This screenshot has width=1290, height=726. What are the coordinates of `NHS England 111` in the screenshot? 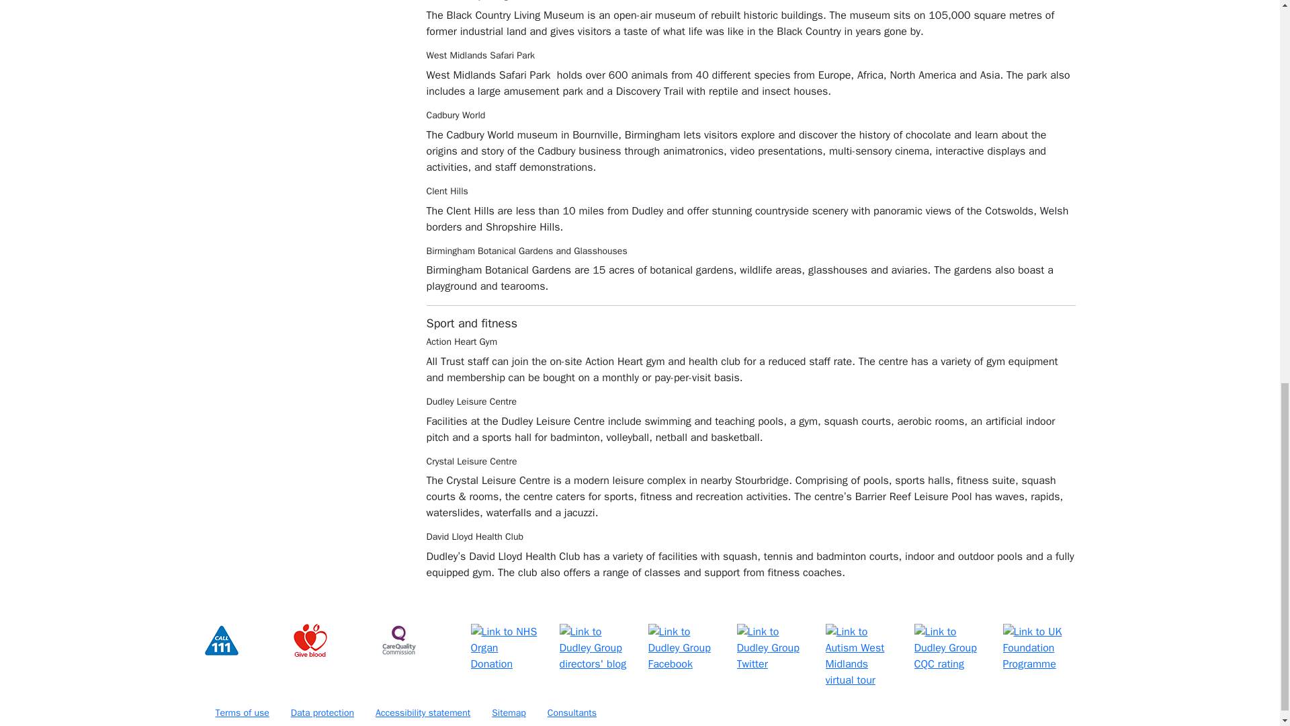 It's located at (220, 640).